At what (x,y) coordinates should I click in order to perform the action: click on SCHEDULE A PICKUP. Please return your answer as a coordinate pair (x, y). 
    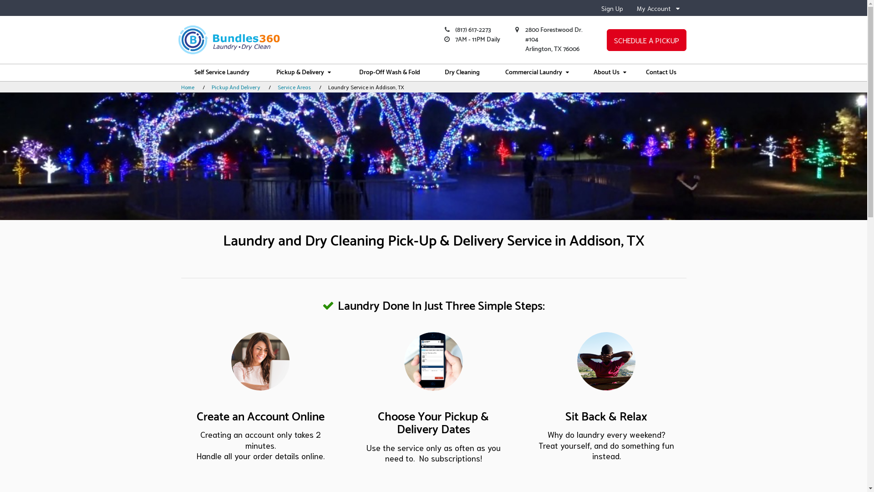
    Looking at the image, I should click on (646, 40).